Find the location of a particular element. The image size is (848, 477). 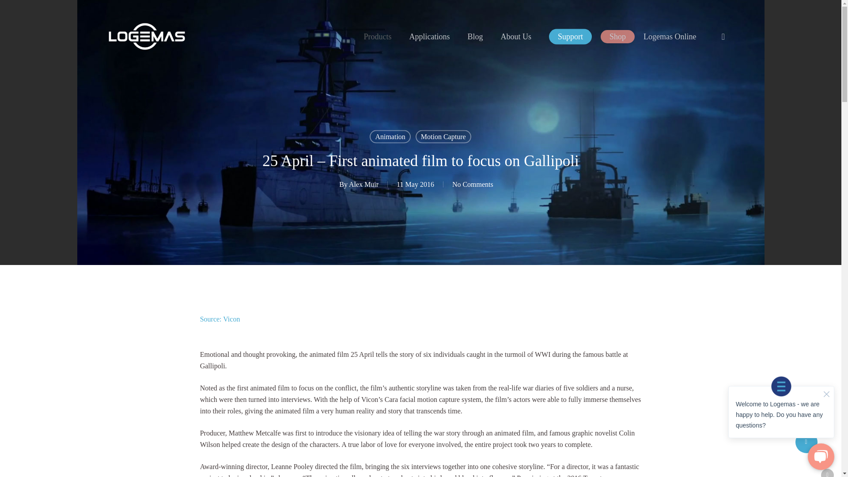

Posts by Alex Muir is located at coordinates (363, 184).